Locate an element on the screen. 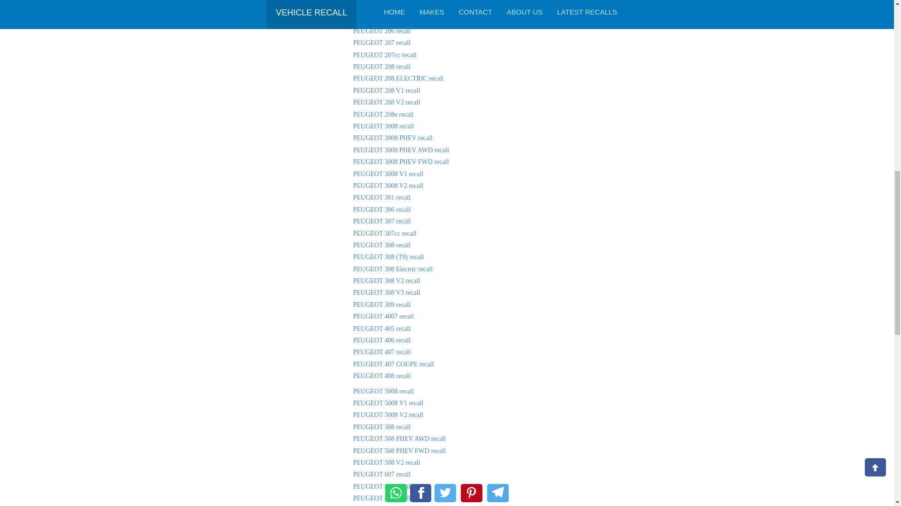 The height and width of the screenshot is (506, 901). PEUGEOT 2008 V2 recall is located at coordinates (388, 7).